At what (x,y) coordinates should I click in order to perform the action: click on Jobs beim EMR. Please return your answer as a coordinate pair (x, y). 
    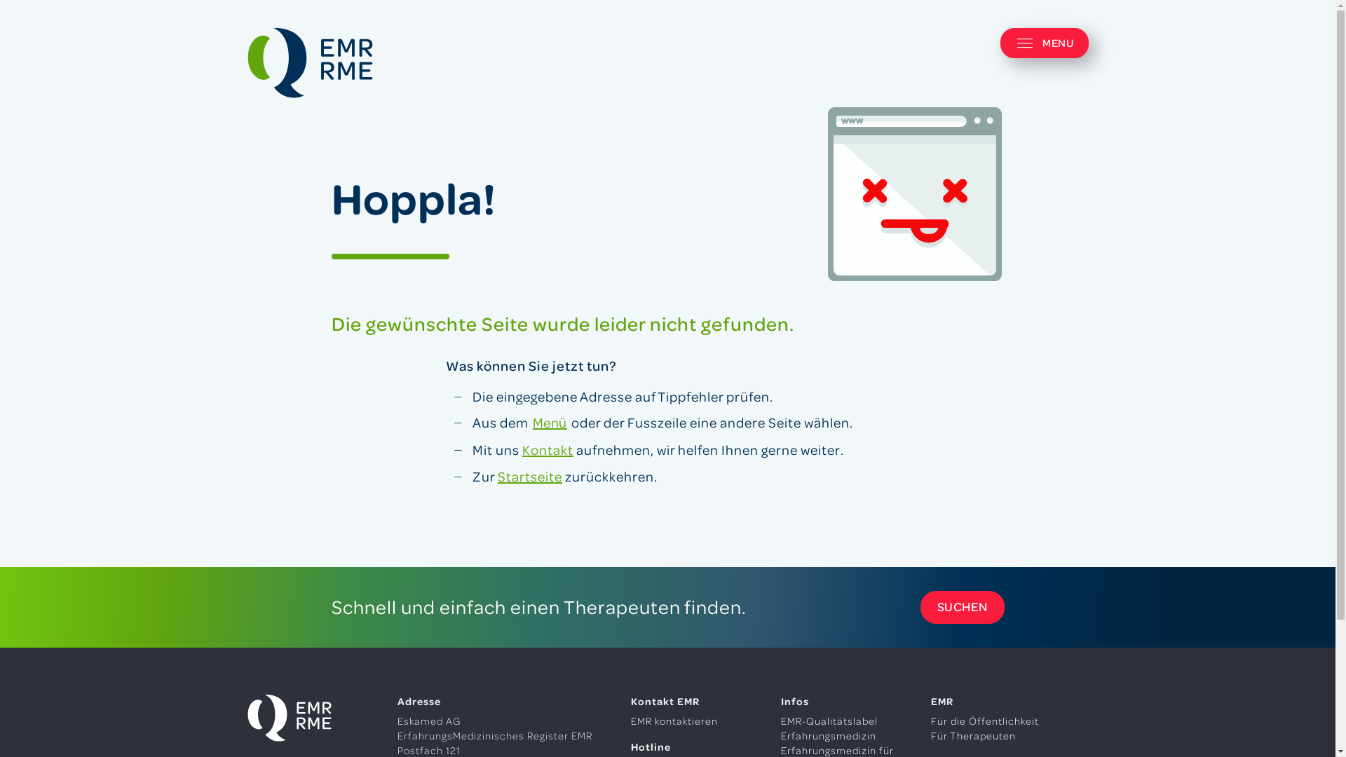
    Looking at the image, I should click on (969, 739).